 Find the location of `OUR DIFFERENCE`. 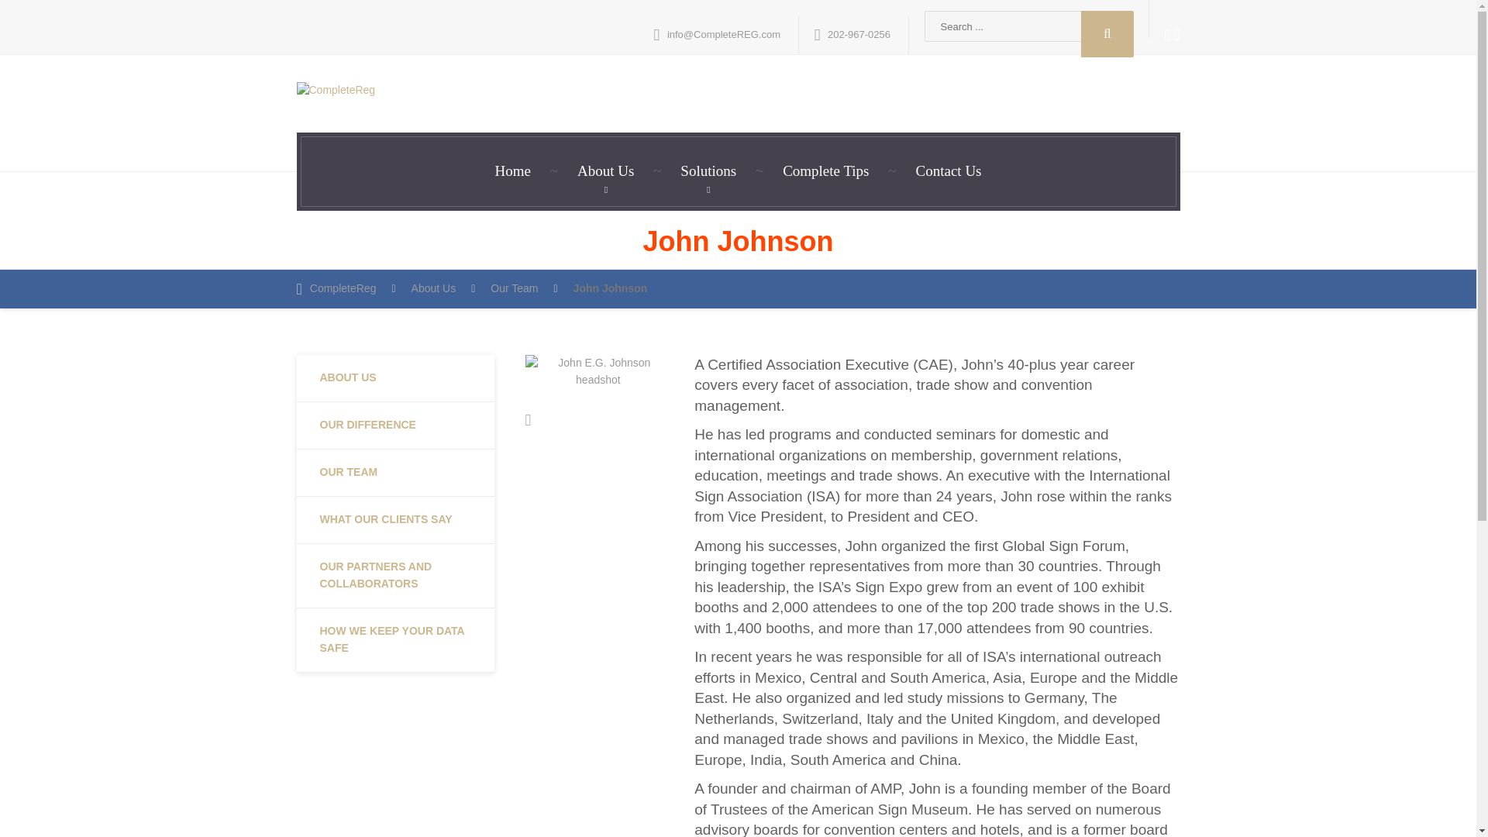

OUR DIFFERENCE is located at coordinates (395, 425).